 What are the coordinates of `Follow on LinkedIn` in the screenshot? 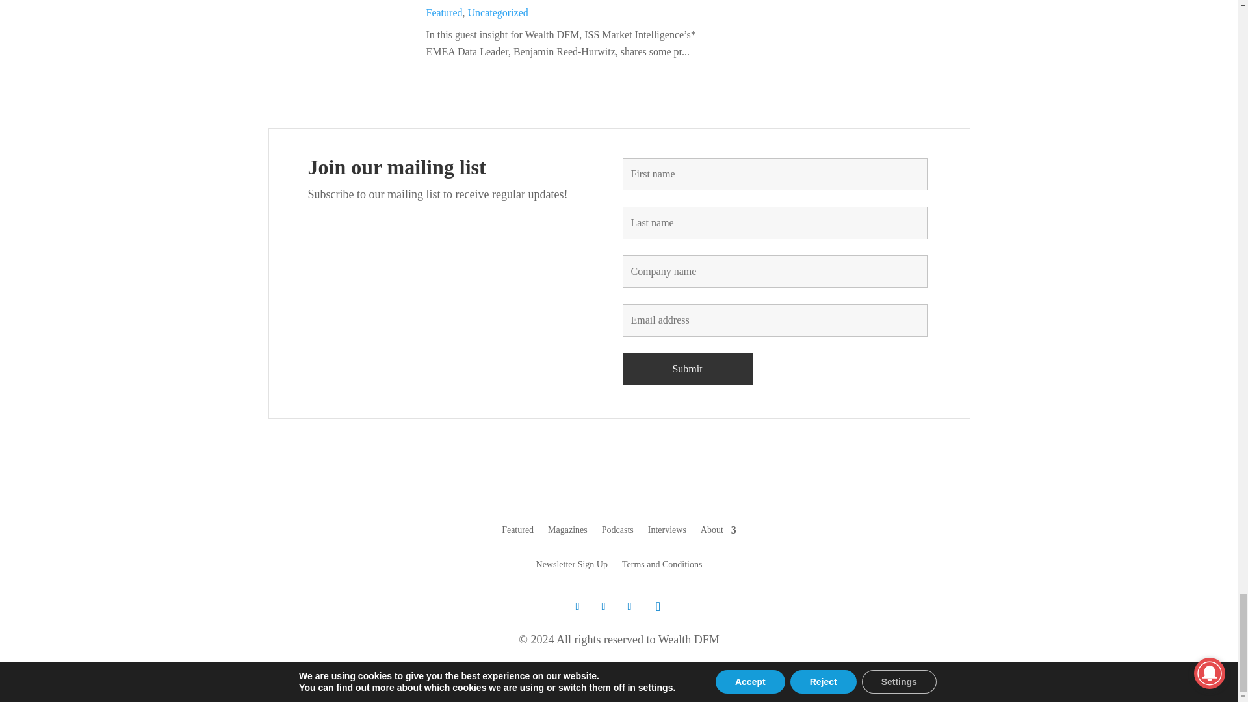 It's located at (629, 606).